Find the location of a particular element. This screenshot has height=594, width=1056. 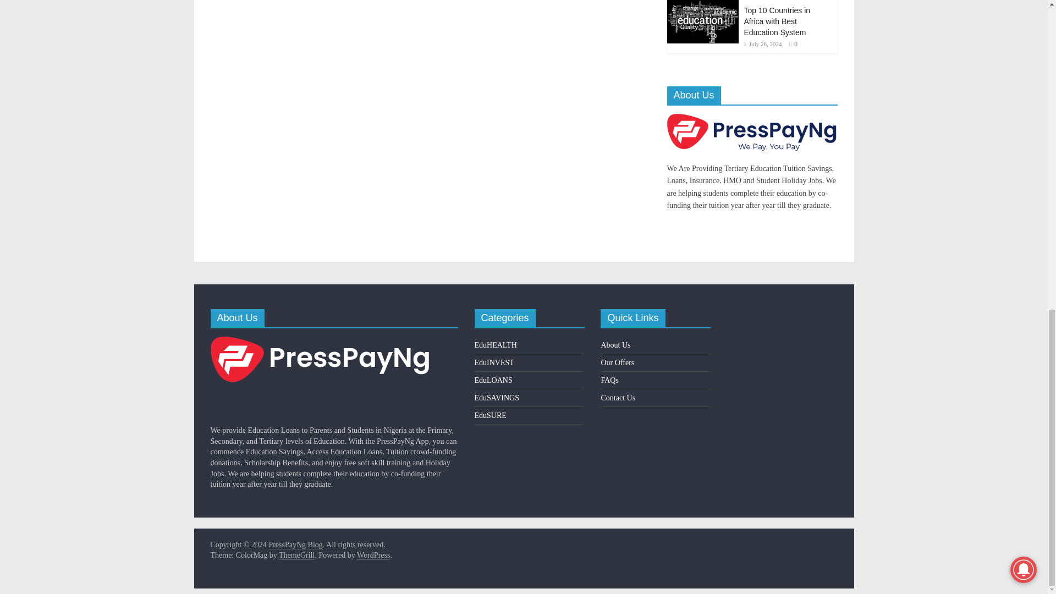

July 26, 2024 is located at coordinates (762, 44).